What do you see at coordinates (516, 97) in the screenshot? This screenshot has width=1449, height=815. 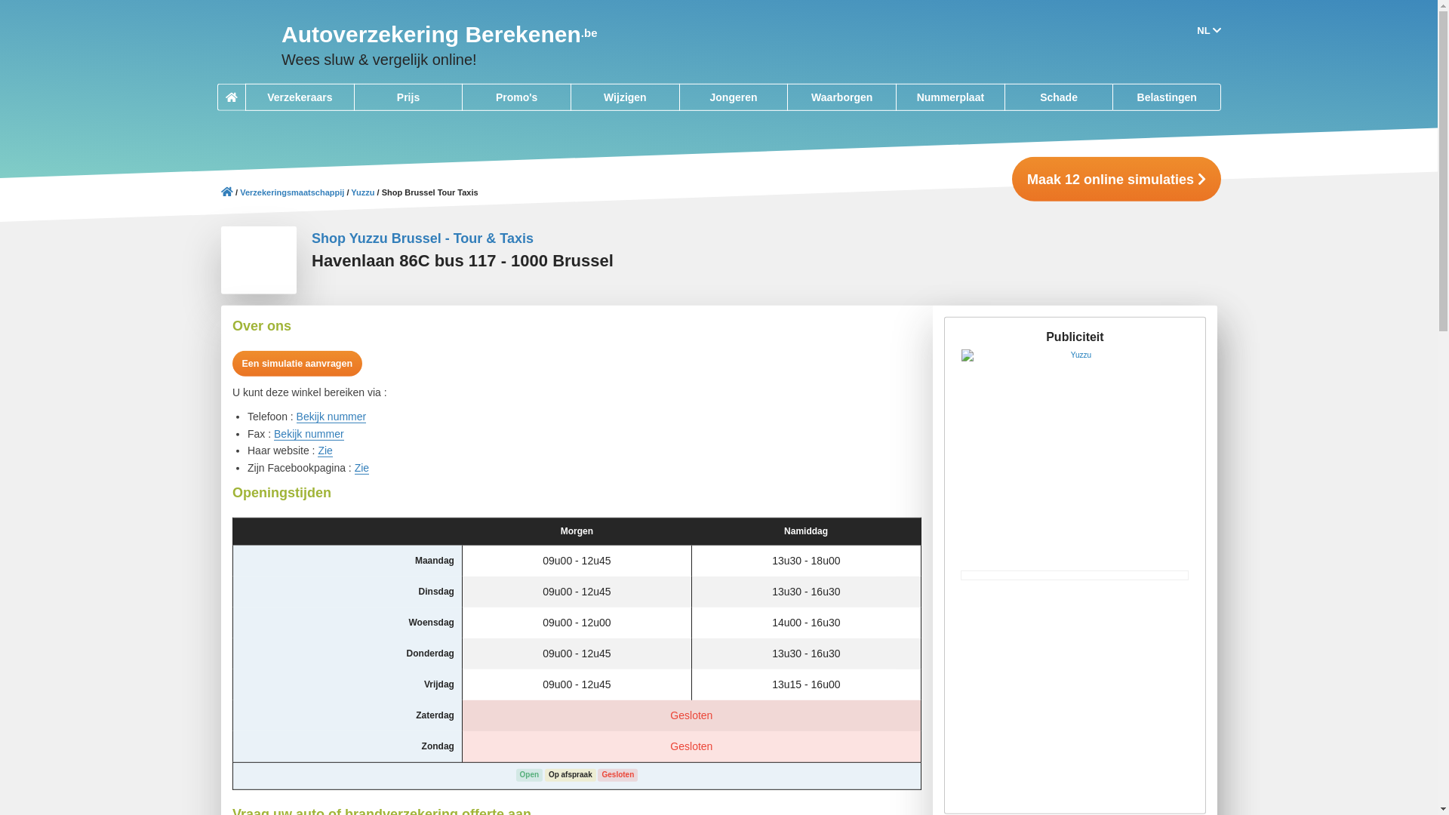 I see `Promo's` at bounding box center [516, 97].